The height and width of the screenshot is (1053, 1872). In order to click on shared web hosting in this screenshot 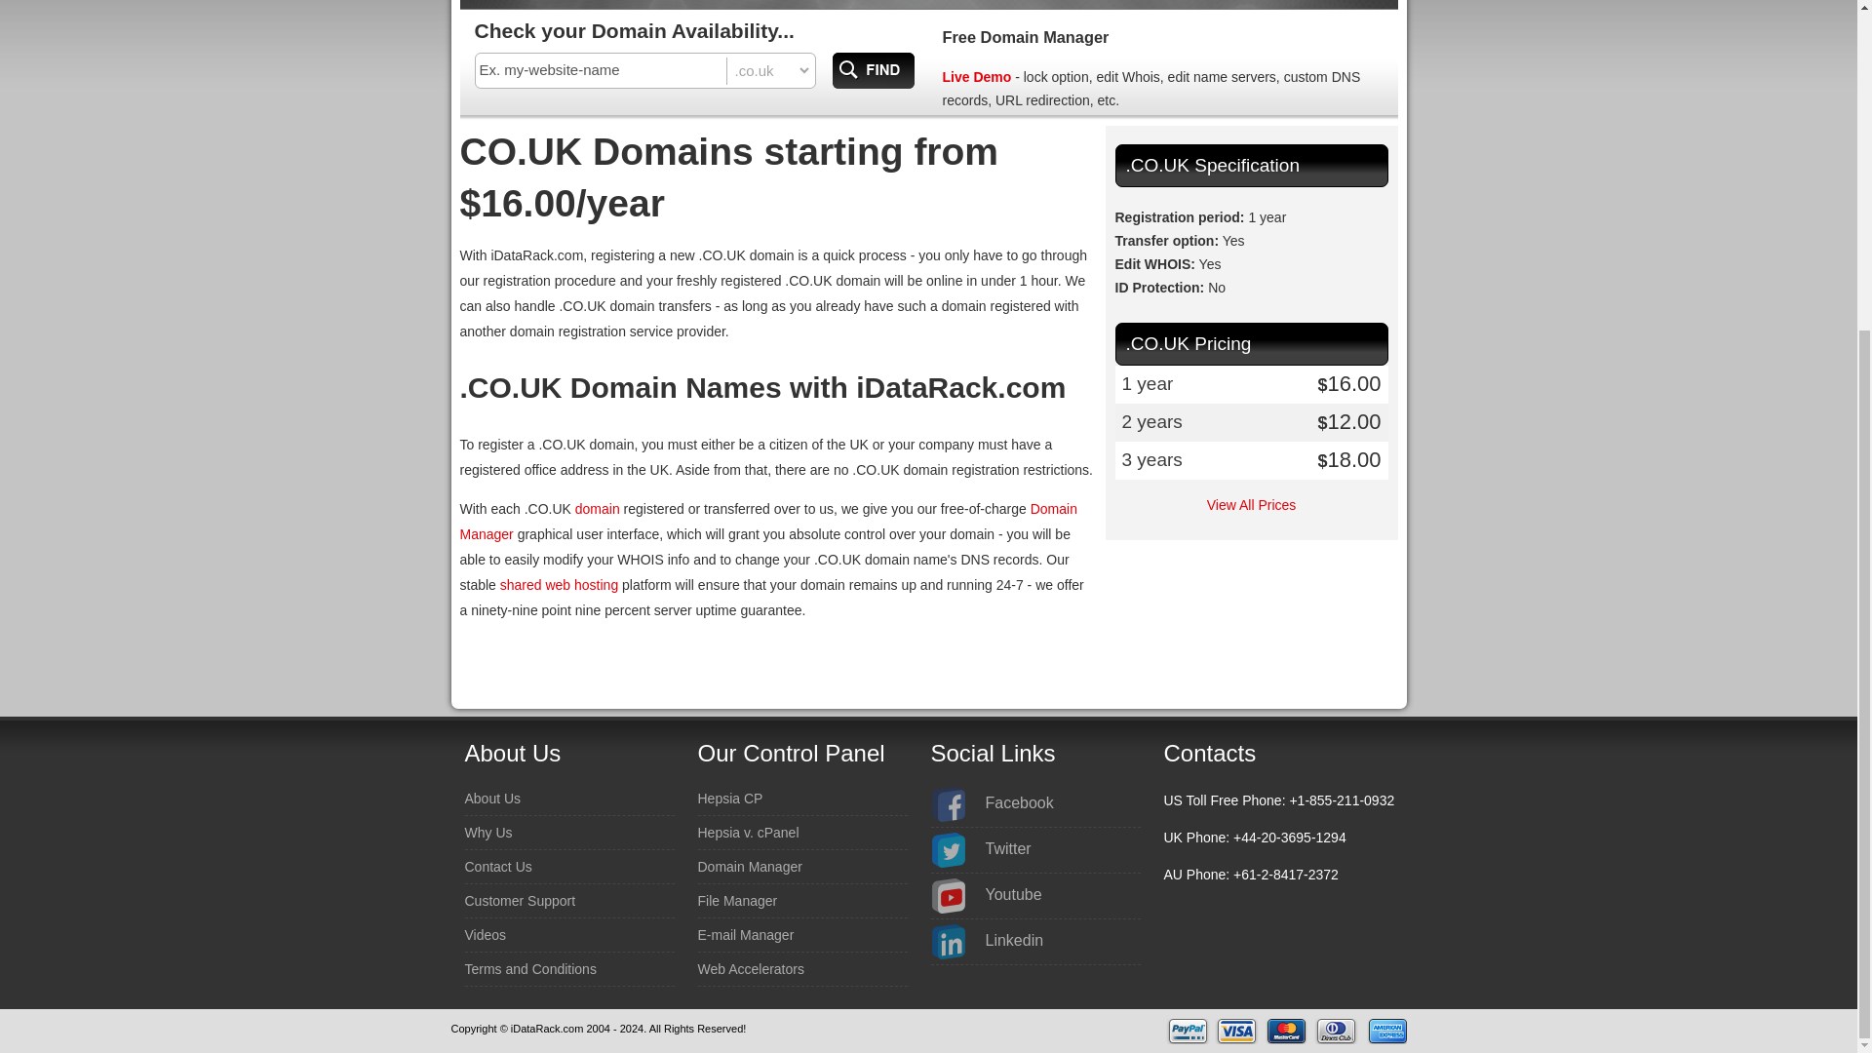, I will do `click(558, 585)`.